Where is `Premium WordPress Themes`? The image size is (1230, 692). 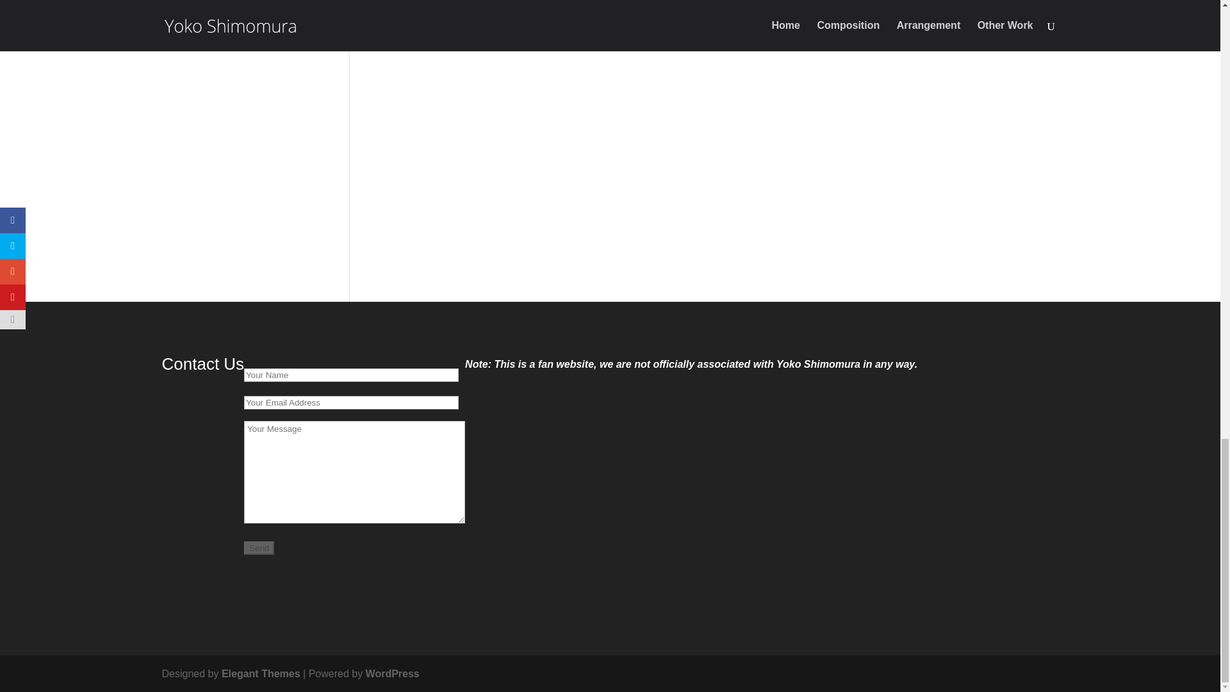
Premium WordPress Themes is located at coordinates (260, 673).